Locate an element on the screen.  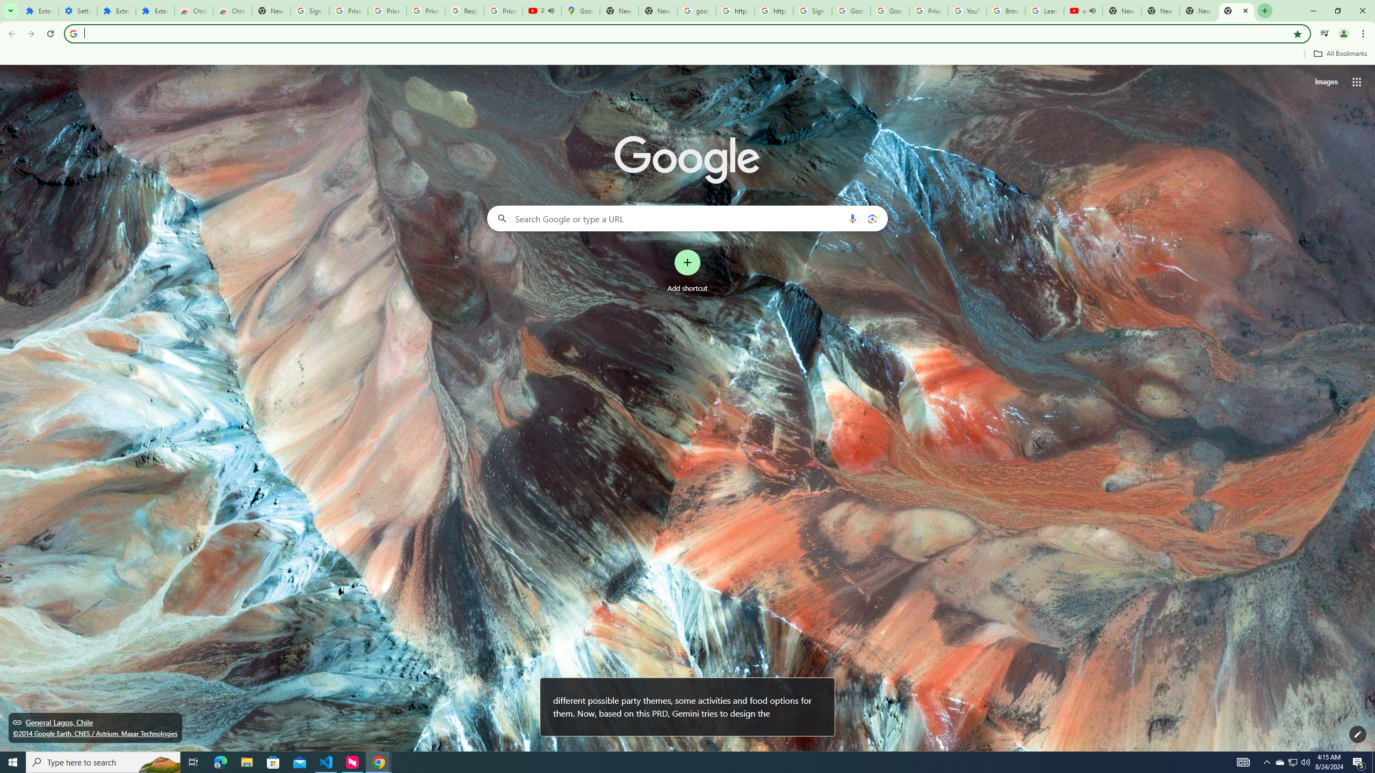
https://scholar.google.com/ is located at coordinates (735, 11).